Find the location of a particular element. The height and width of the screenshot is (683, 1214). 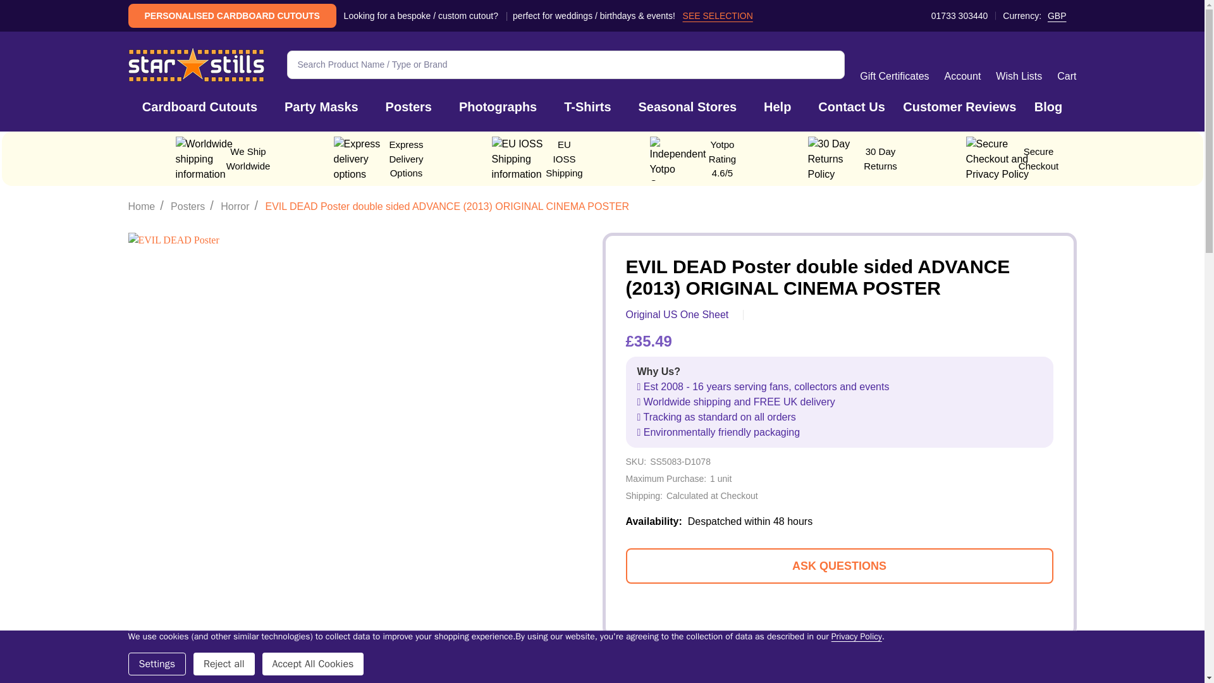

SEARCH is located at coordinates (830, 64).